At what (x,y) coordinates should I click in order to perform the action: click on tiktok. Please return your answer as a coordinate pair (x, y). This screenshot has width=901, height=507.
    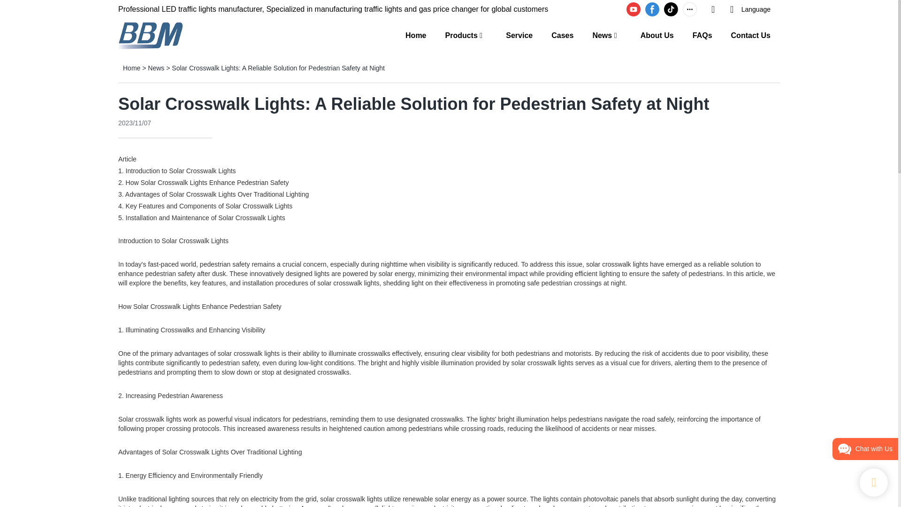
    Looking at the image, I should click on (671, 9).